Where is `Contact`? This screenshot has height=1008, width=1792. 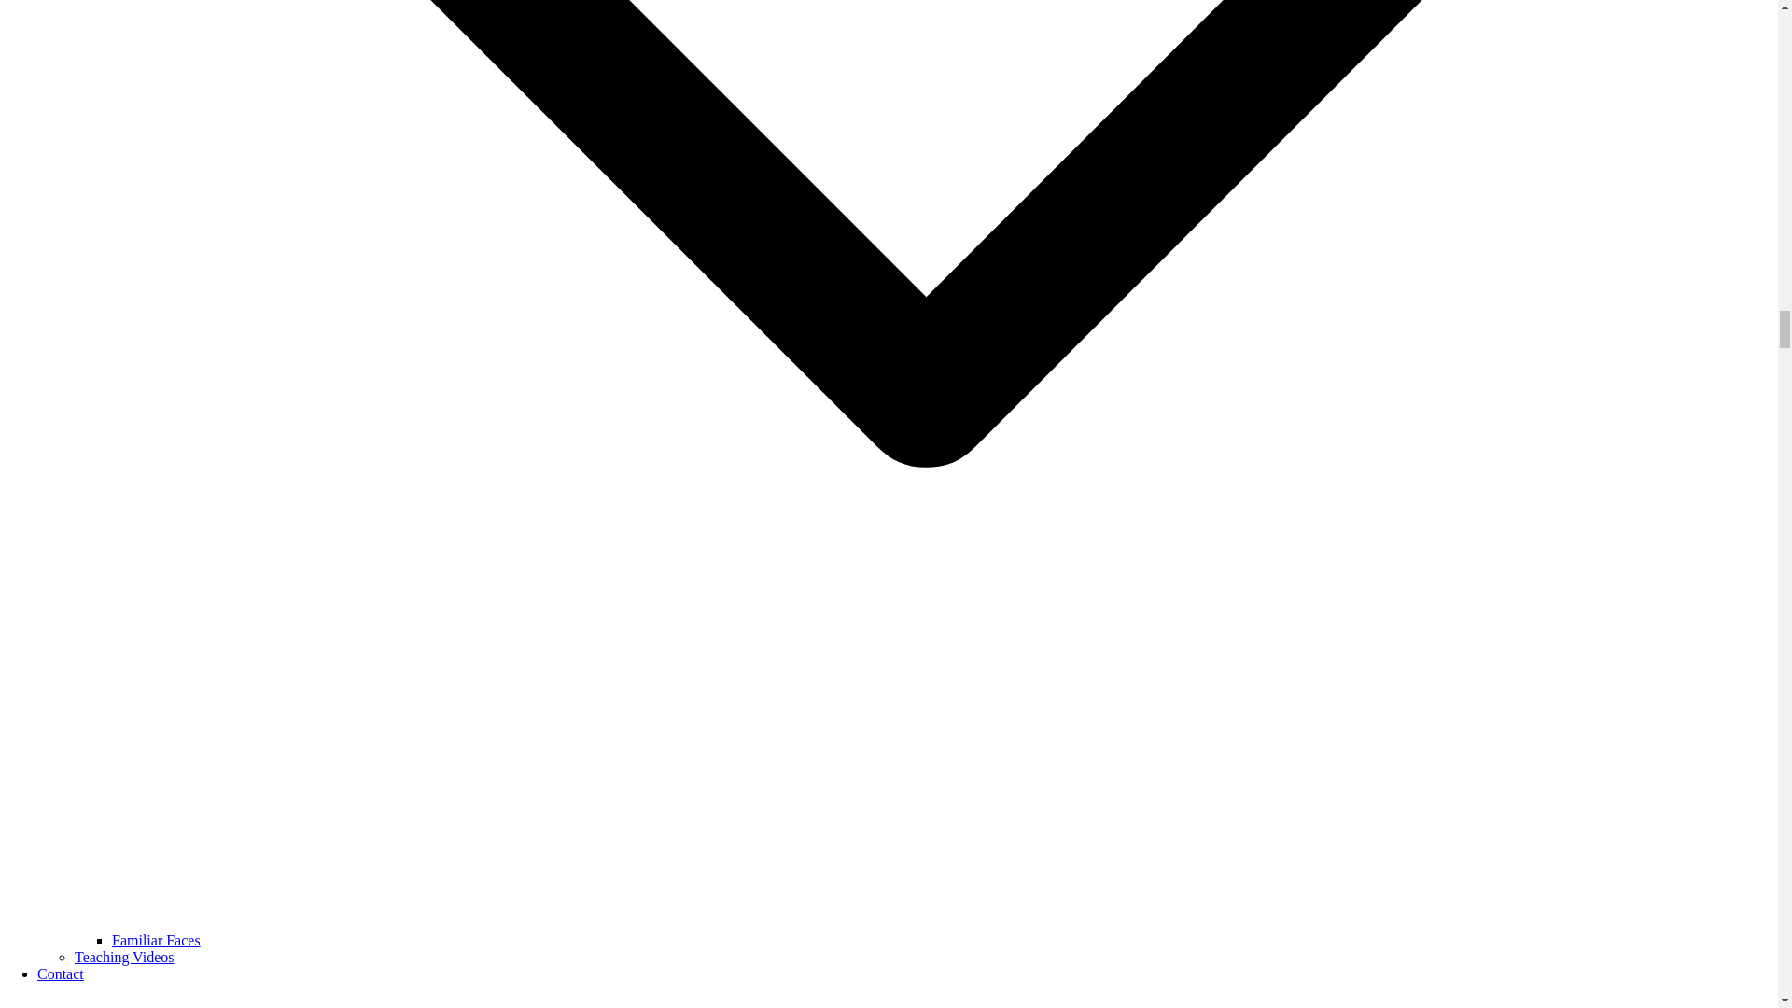 Contact is located at coordinates (61, 973).